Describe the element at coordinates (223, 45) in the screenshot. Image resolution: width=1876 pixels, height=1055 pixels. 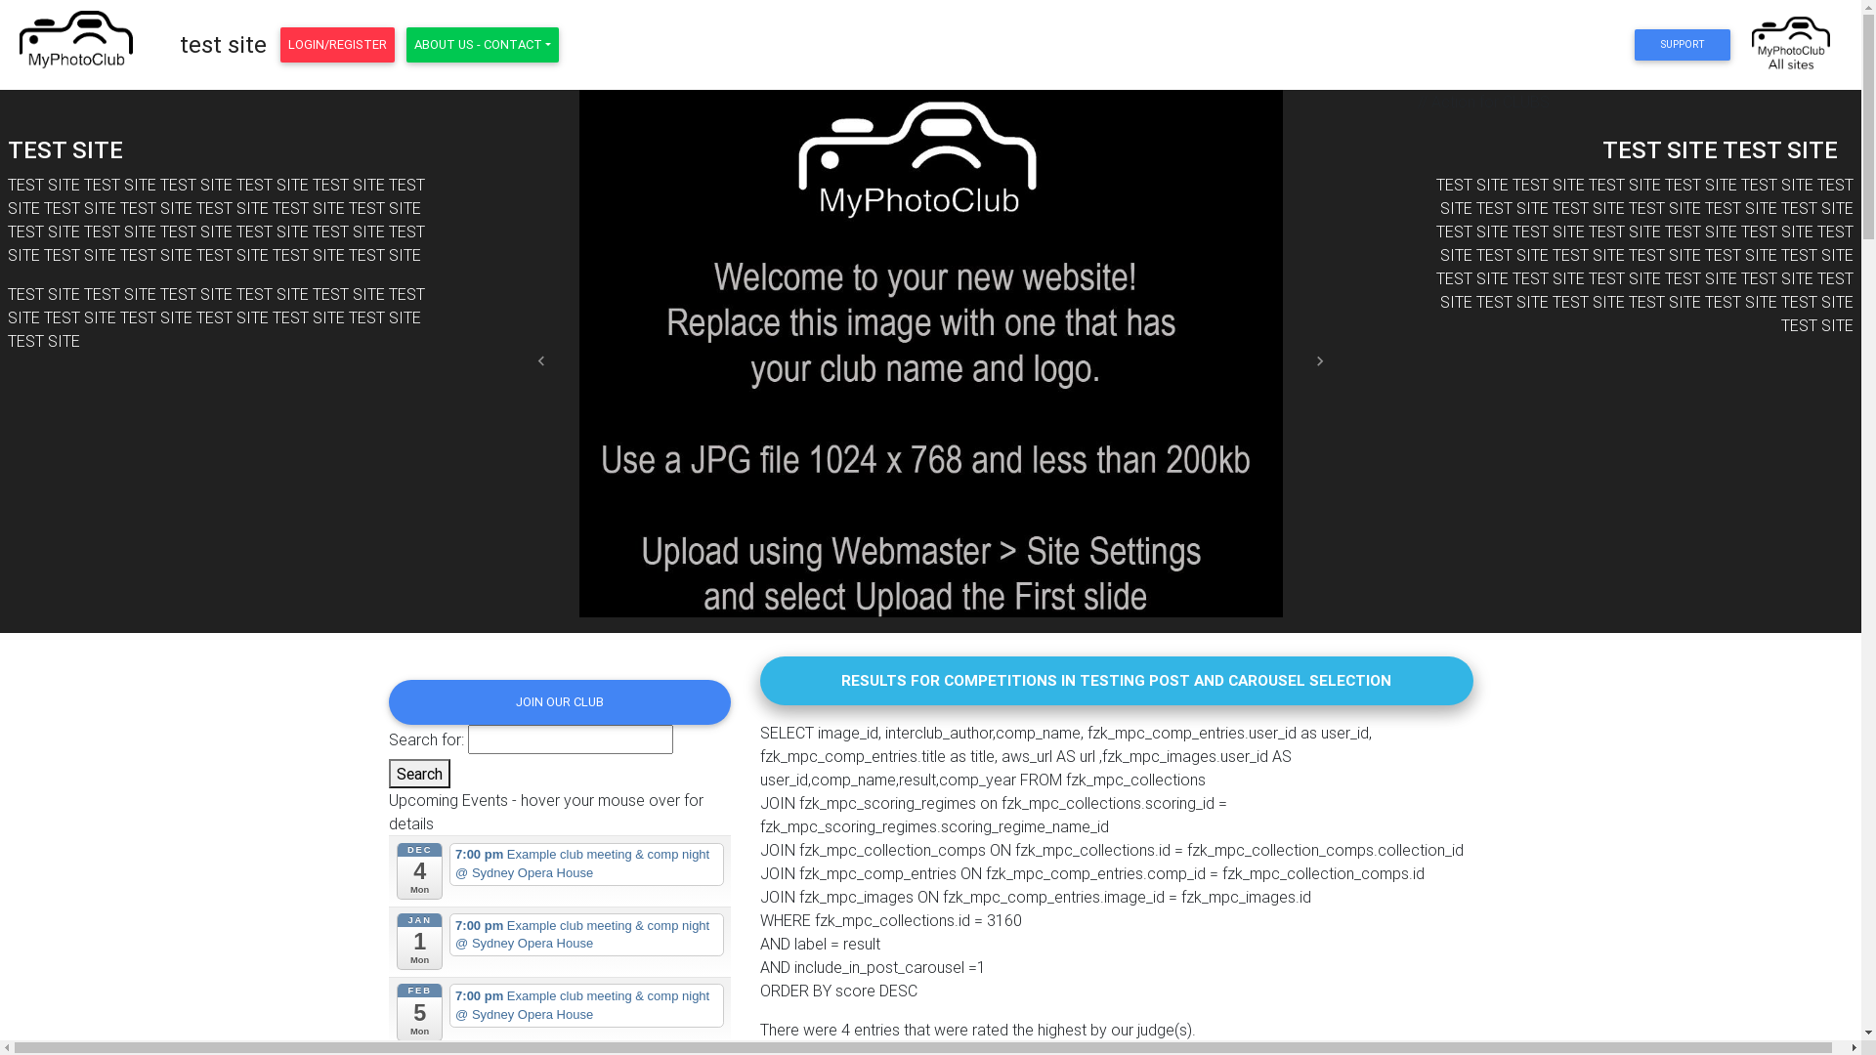
I see `test site` at that location.